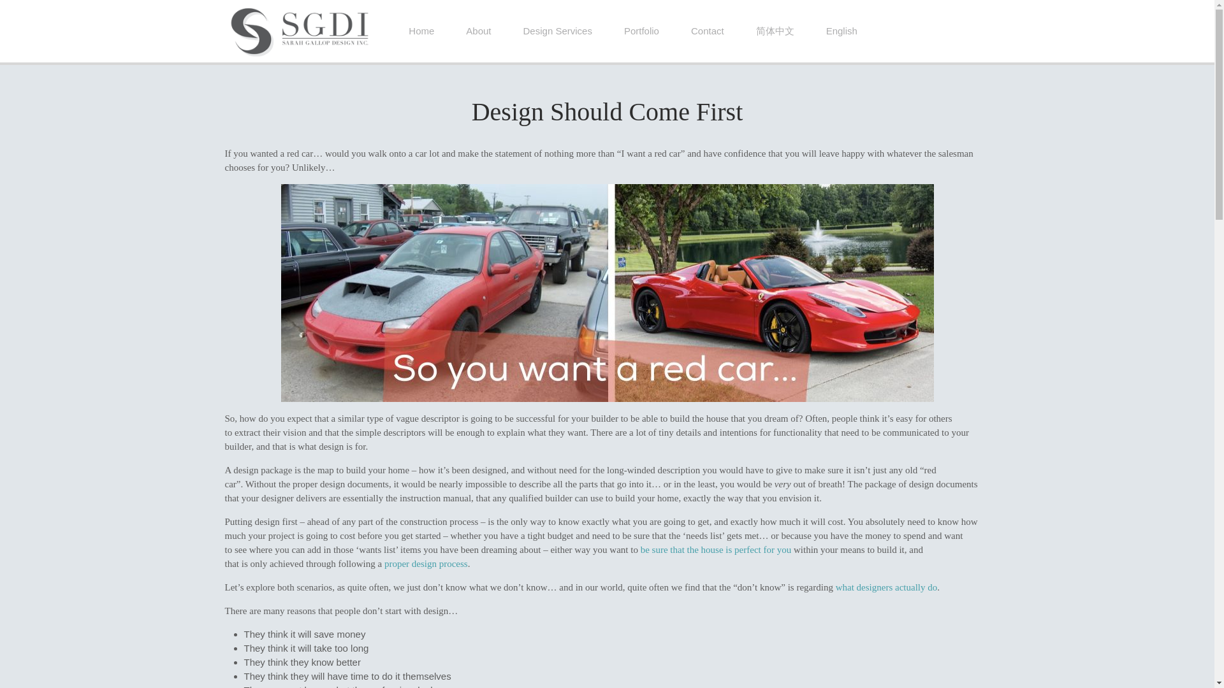  I want to click on Home, so click(421, 31).